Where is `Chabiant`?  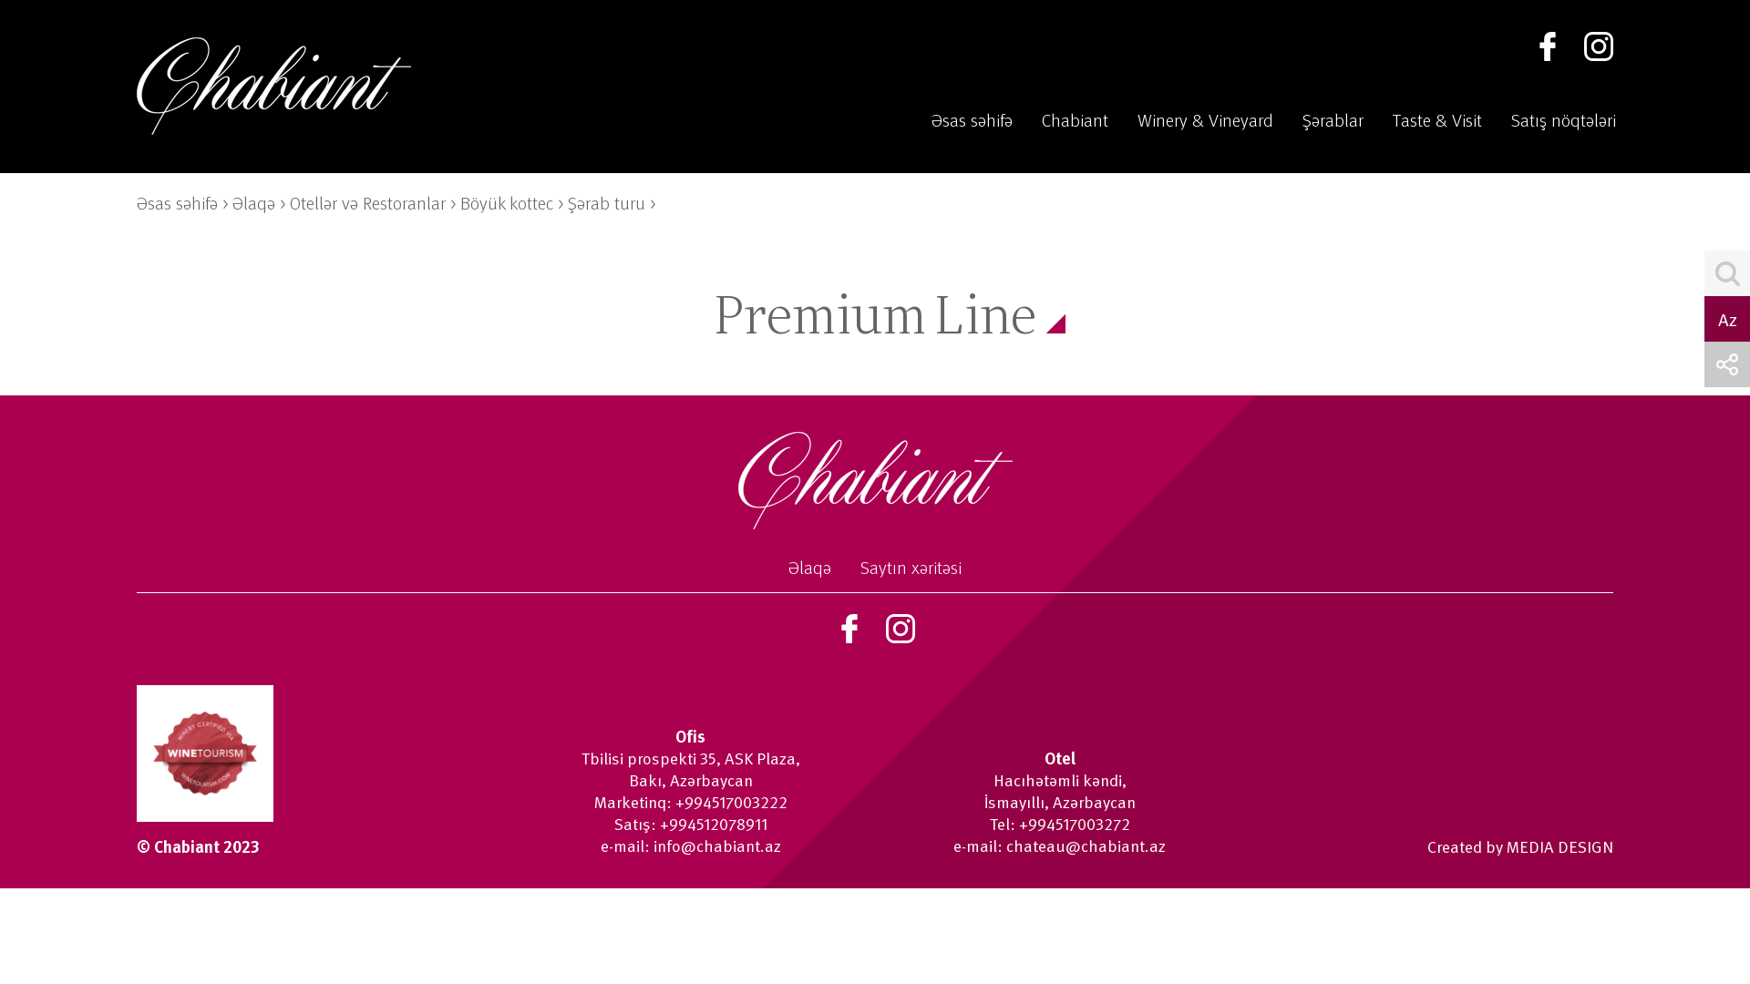
Chabiant is located at coordinates (273, 86).